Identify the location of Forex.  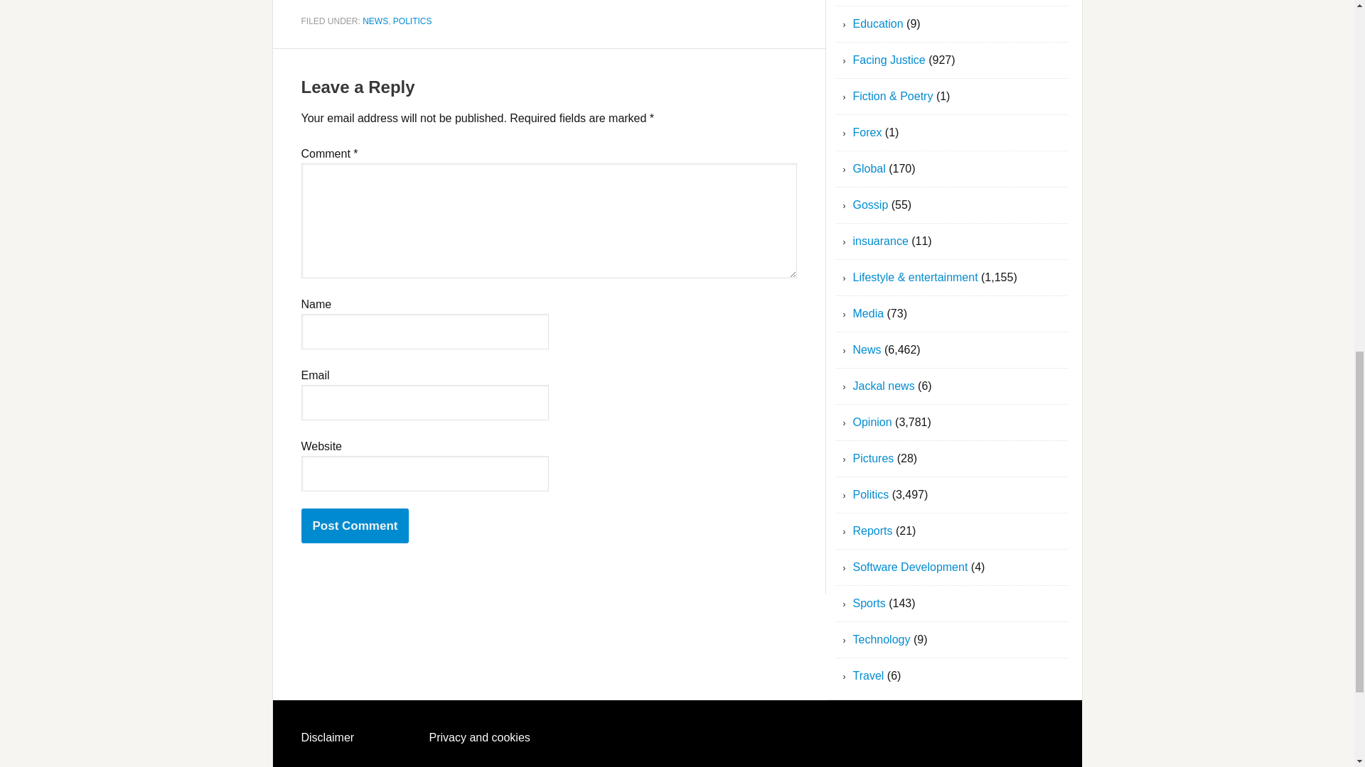
(867, 132).